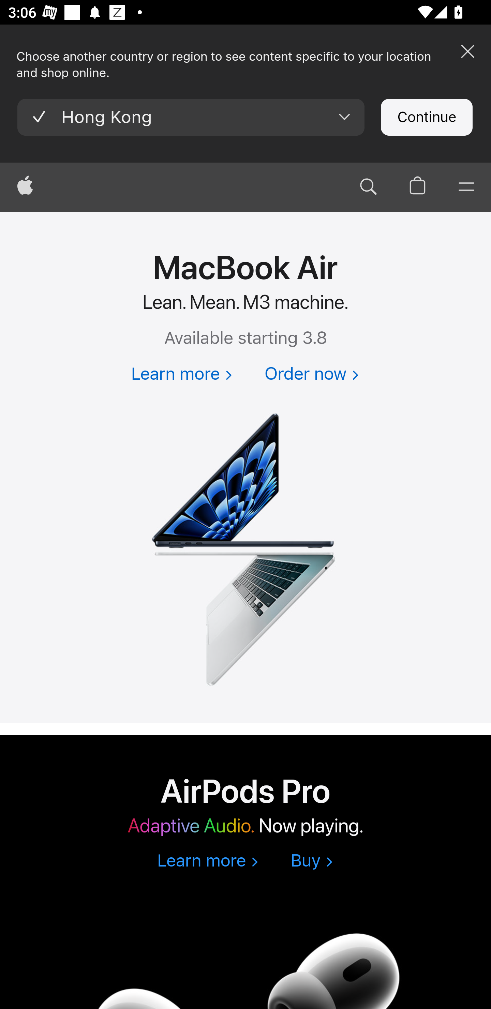 The height and width of the screenshot is (1009, 491). Describe the element at coordinates (191, 117) in the screenshot. I see ` Hong Kong ` at that location.